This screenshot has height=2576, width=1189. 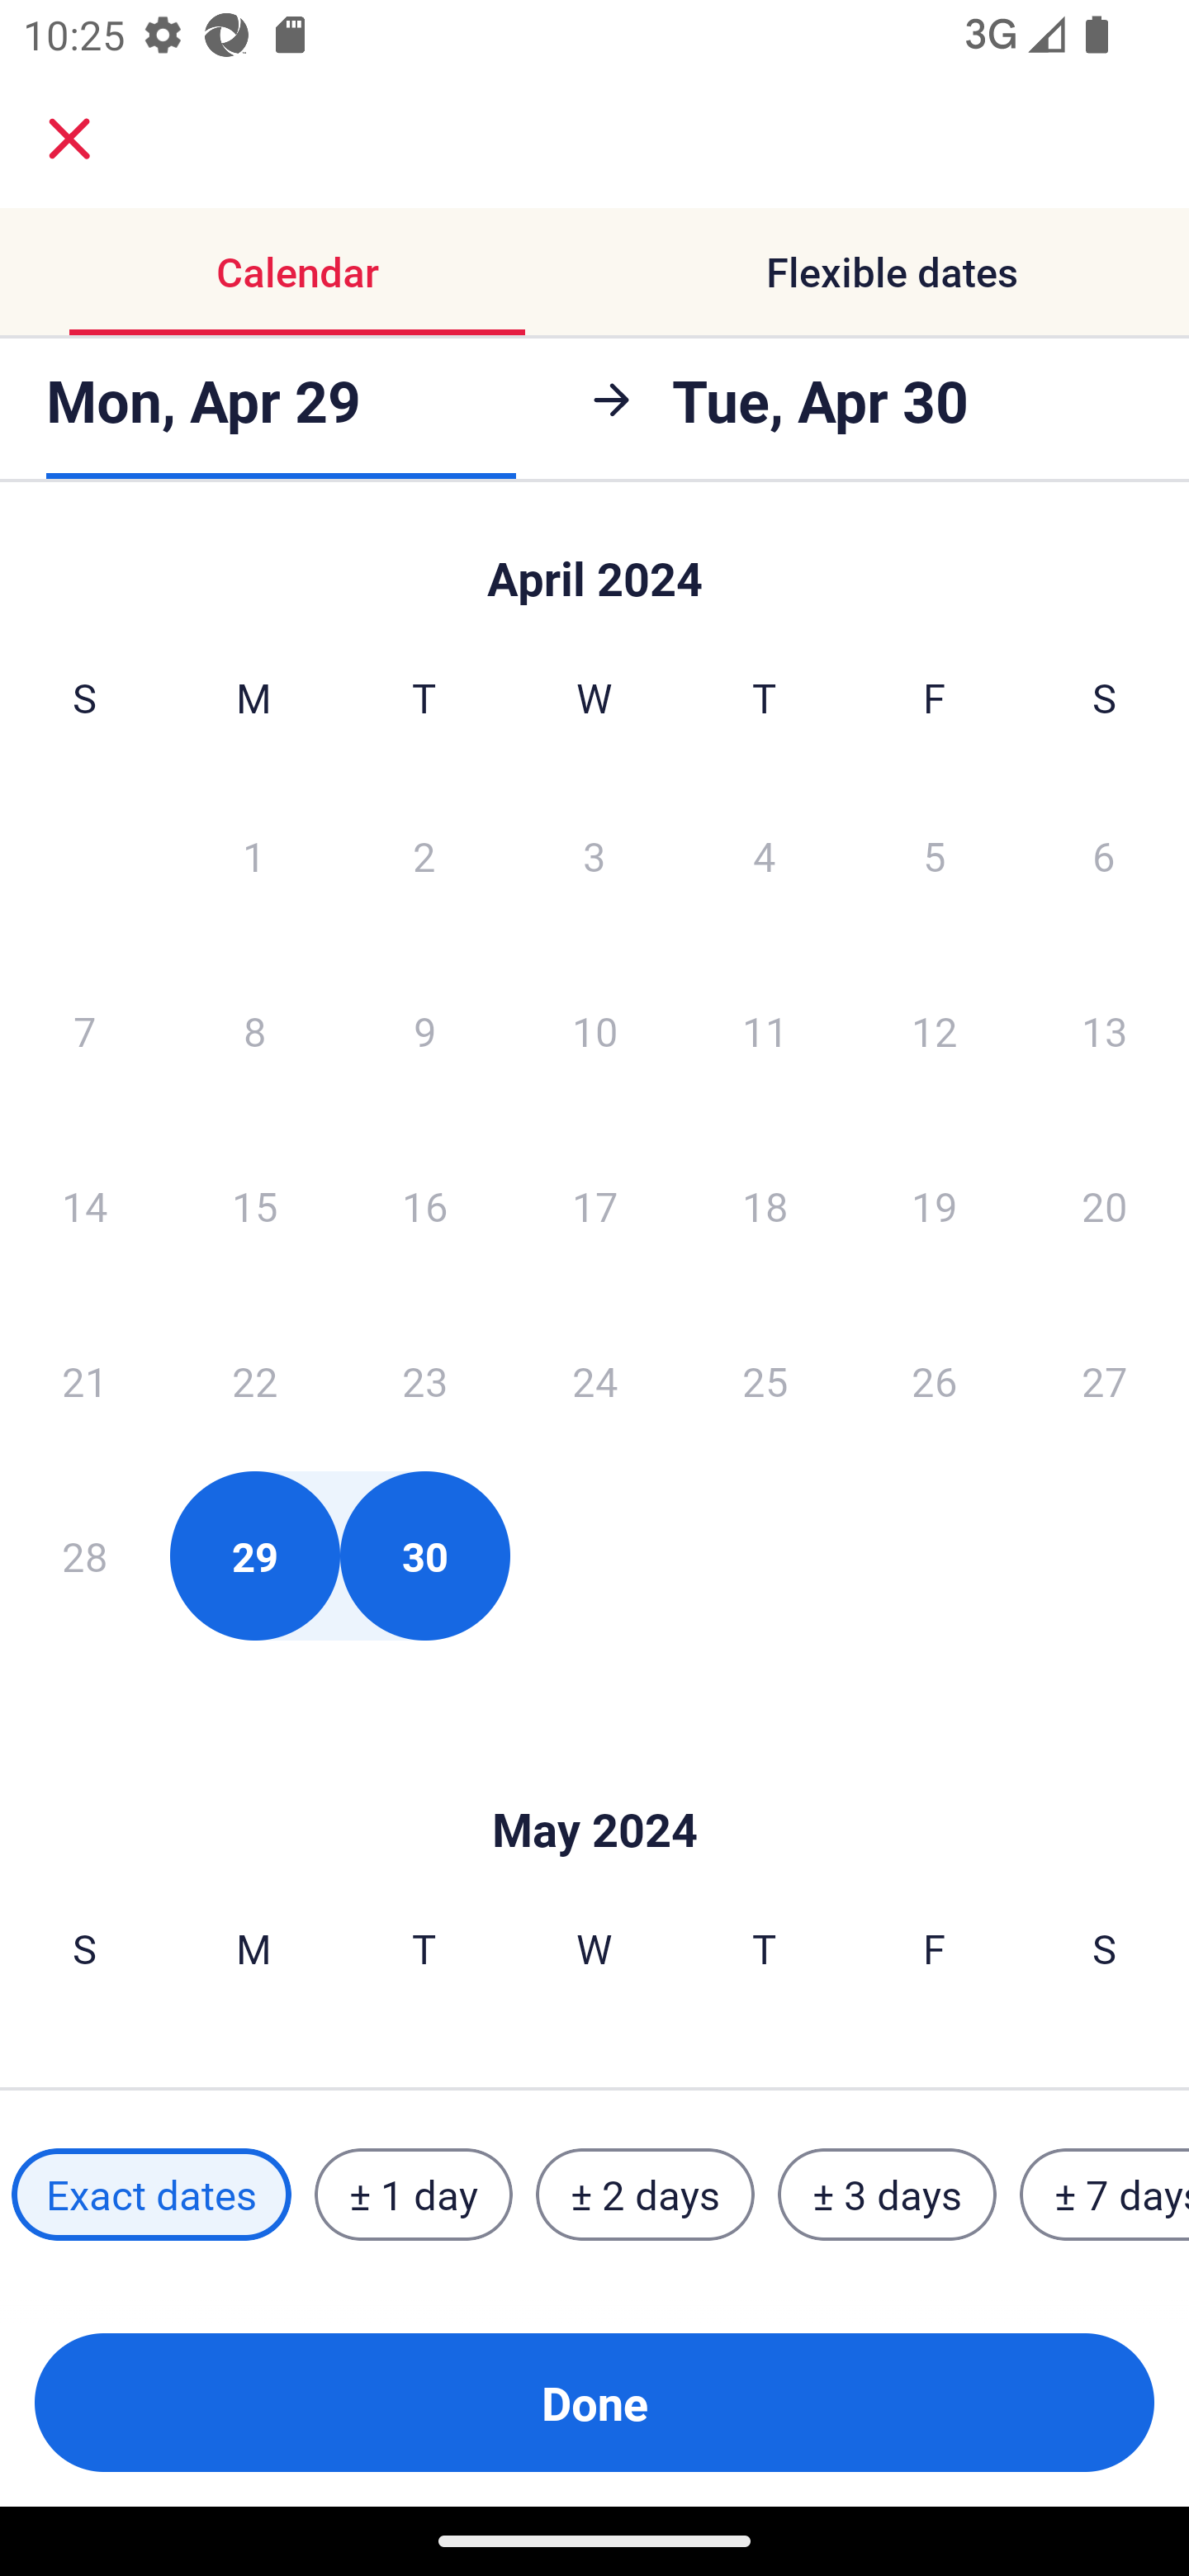 I want to click on 9 Tuesday, April 9, 2024, so click(x=424, y=1030).